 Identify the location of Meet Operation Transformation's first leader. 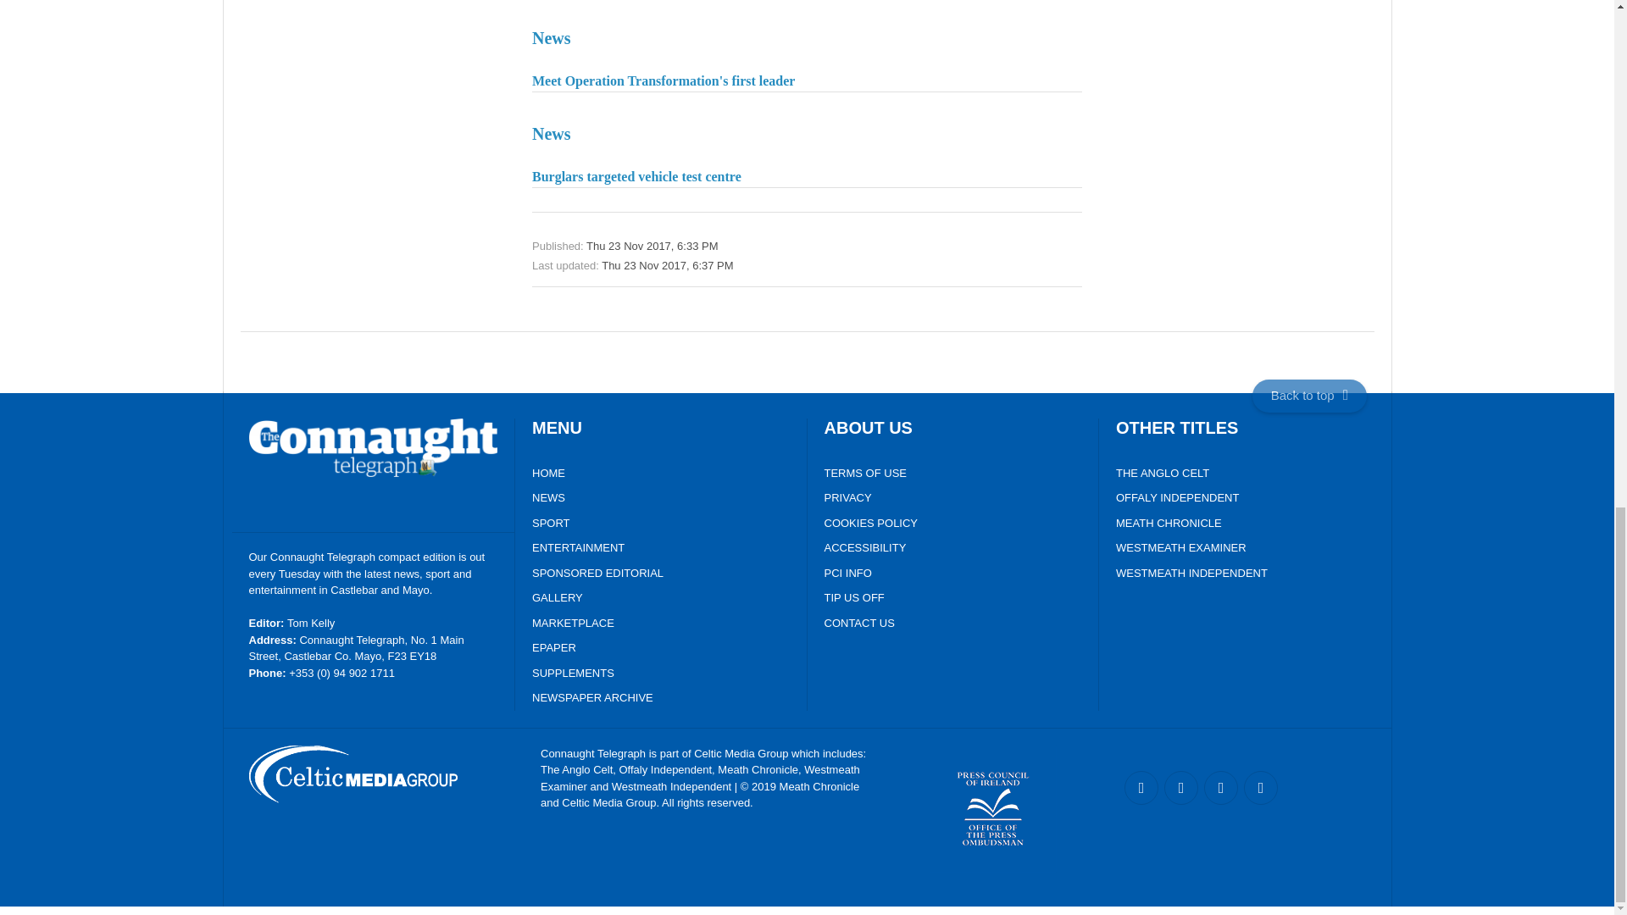
(807, 56).